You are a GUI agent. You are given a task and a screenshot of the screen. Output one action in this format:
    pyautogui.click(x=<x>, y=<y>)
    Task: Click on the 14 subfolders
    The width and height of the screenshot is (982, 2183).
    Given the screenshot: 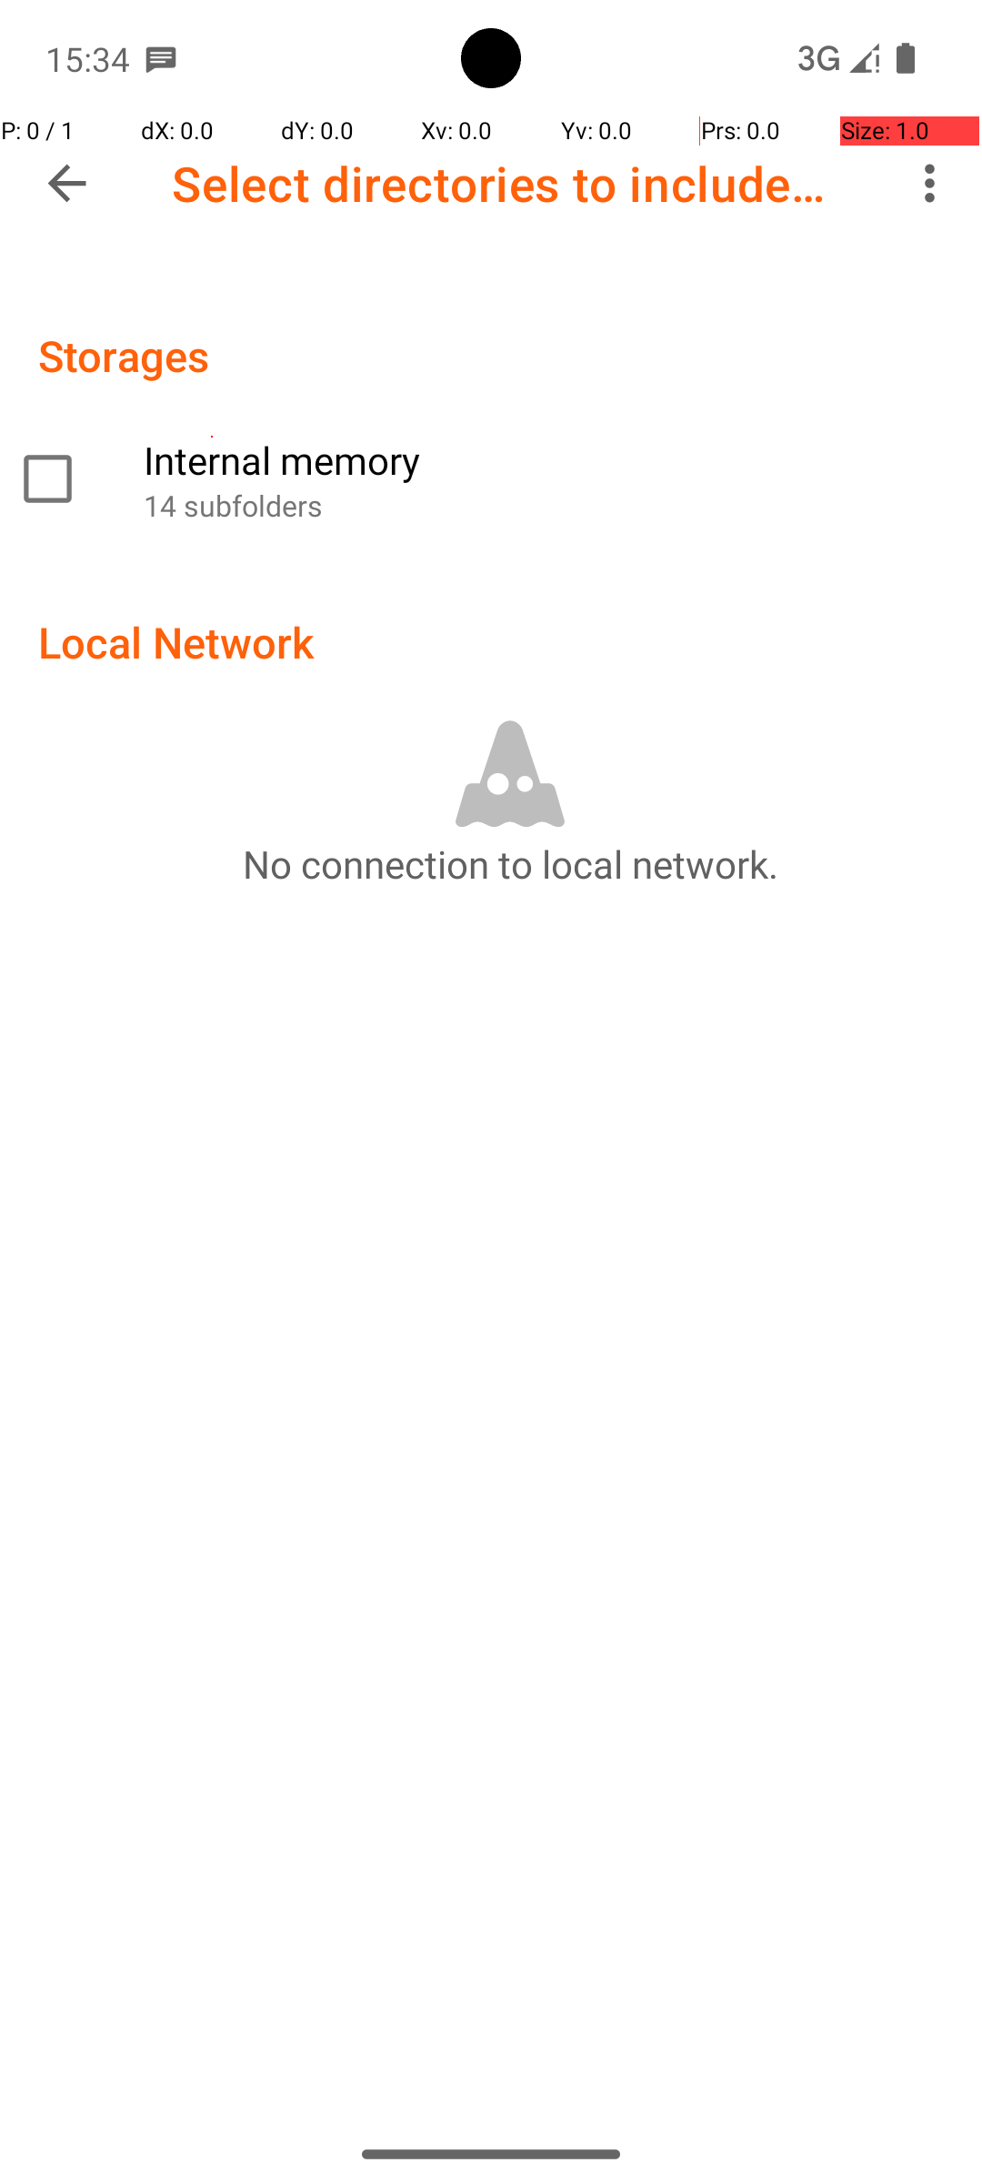 What is the action you would take?
    pyautogui.click(x=553, y=506)
    